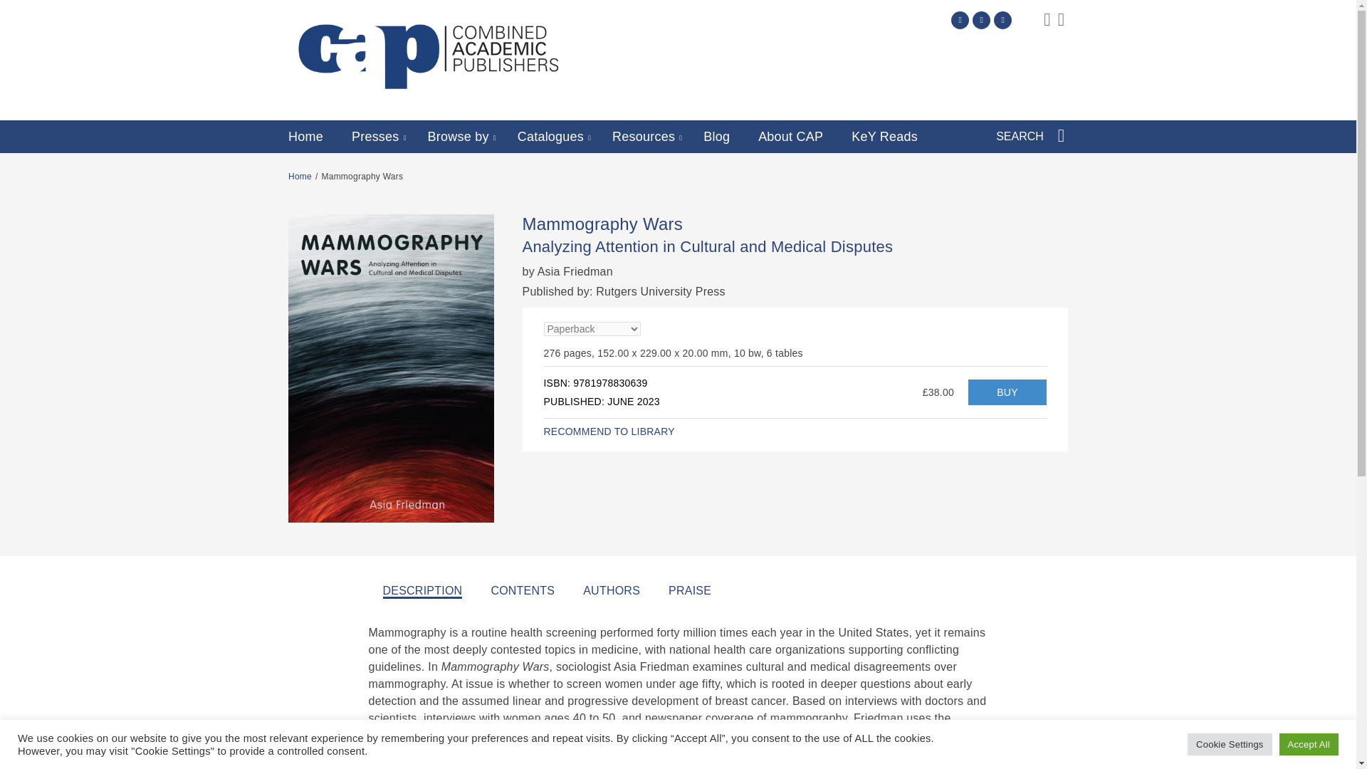 Image resolution: width=1367 pixels, height=769 pixels. Describe the element at coordinates (375, 137) in the screenshot. I see `Presses` at that location.